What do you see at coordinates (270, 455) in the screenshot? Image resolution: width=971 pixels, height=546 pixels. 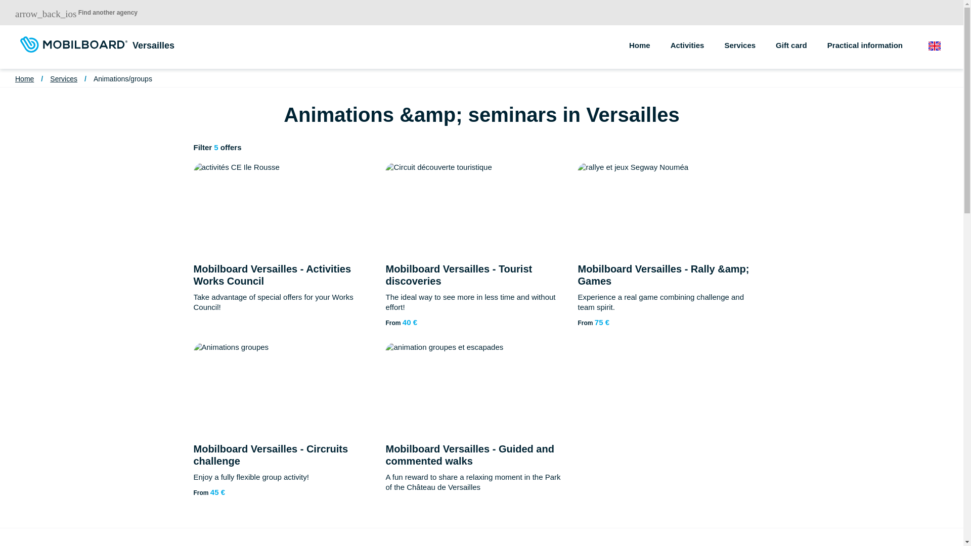 I see `Mobilboard Versailles - Circruits challenge` at bounding box center [270, 455].